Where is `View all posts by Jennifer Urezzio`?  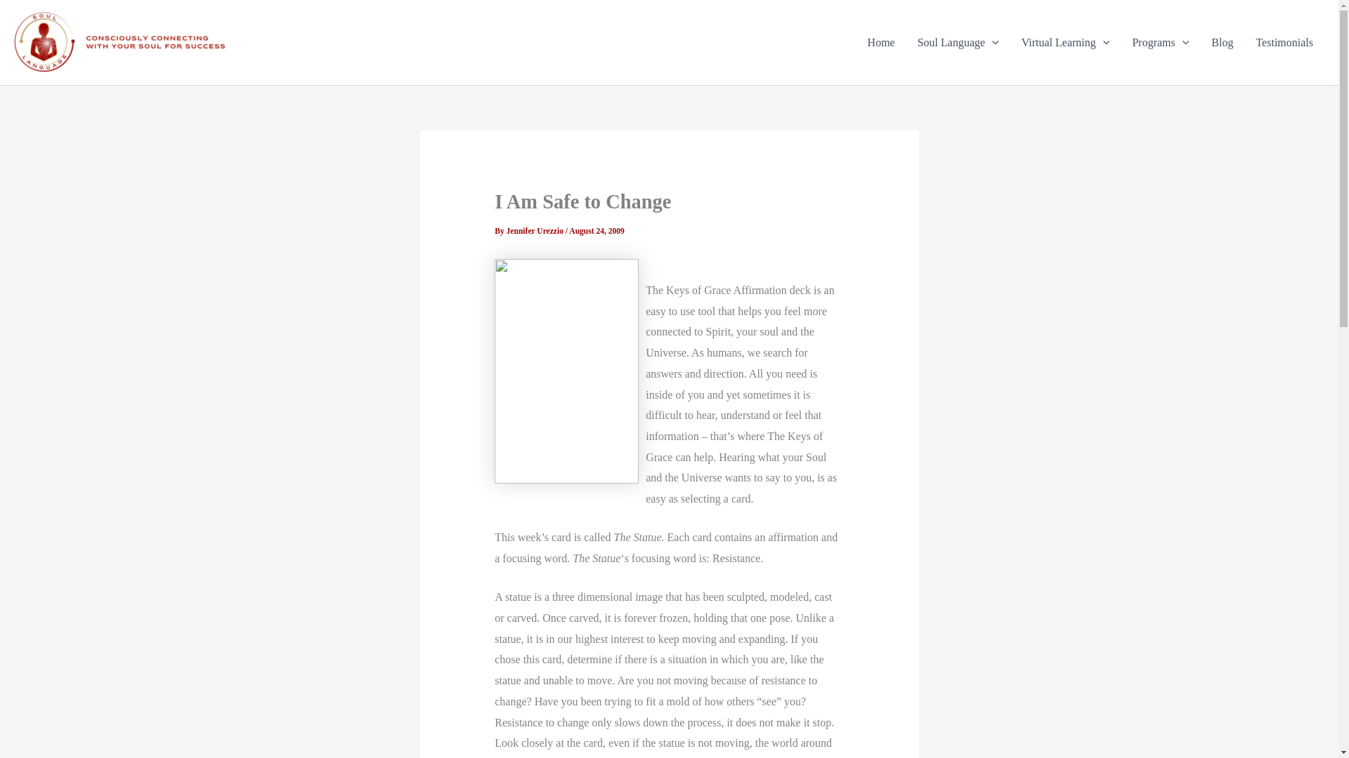 View all posts by Jennifer Urezzio is located at coordinates (535, 230).